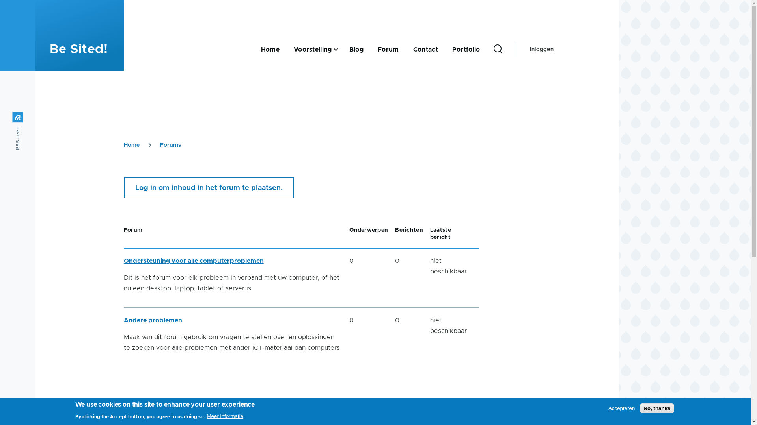 The height and width of the screenshot is (425, 757). What do you see at coordinates (209, 188) in the screenshot?
I see `Log in om inhoud in het forum te plaatsen.` at bounding box center [209, 188].